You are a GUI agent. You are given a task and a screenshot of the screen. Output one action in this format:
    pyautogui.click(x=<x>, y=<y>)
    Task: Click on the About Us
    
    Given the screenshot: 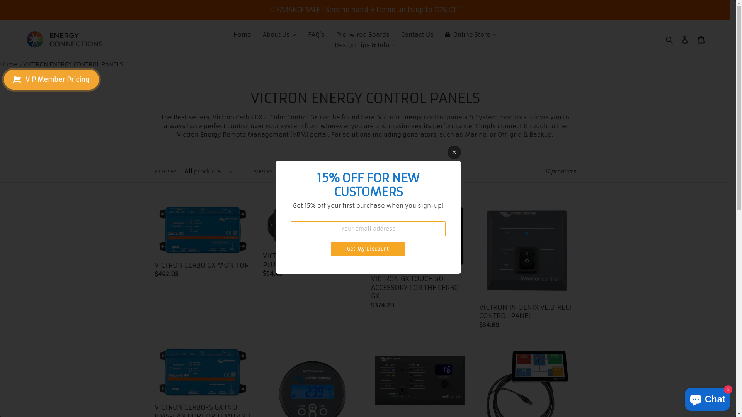 What is the action you would take?
    pyautogui.click(x=280, y=35)
    